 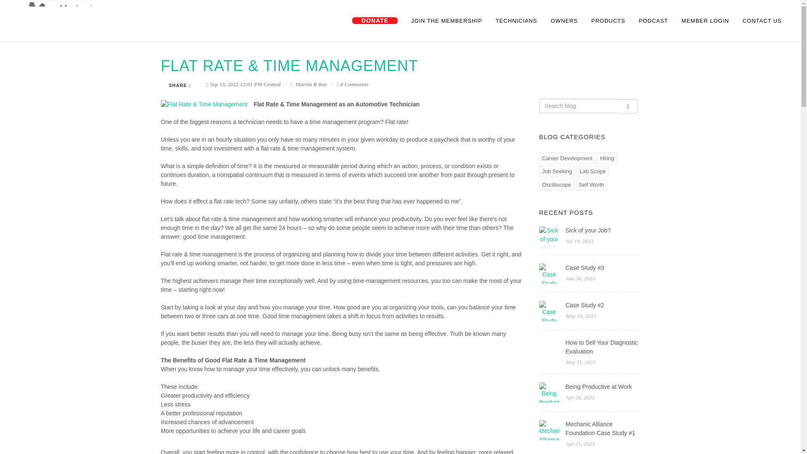 What do you see at coordinates (654, 21) in the screenshot?
I see `PODCAST` at bounding box center [654, 21].